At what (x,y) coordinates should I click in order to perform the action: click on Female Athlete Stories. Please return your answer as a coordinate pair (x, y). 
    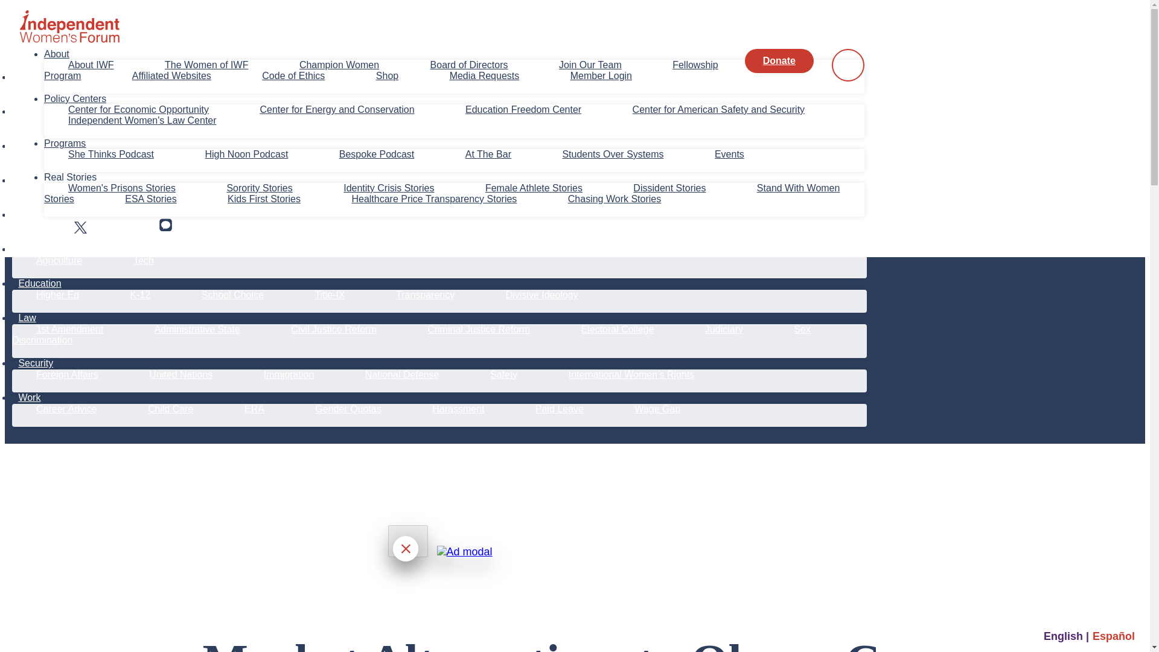
    Looking at the image, I should click on (534, 188).